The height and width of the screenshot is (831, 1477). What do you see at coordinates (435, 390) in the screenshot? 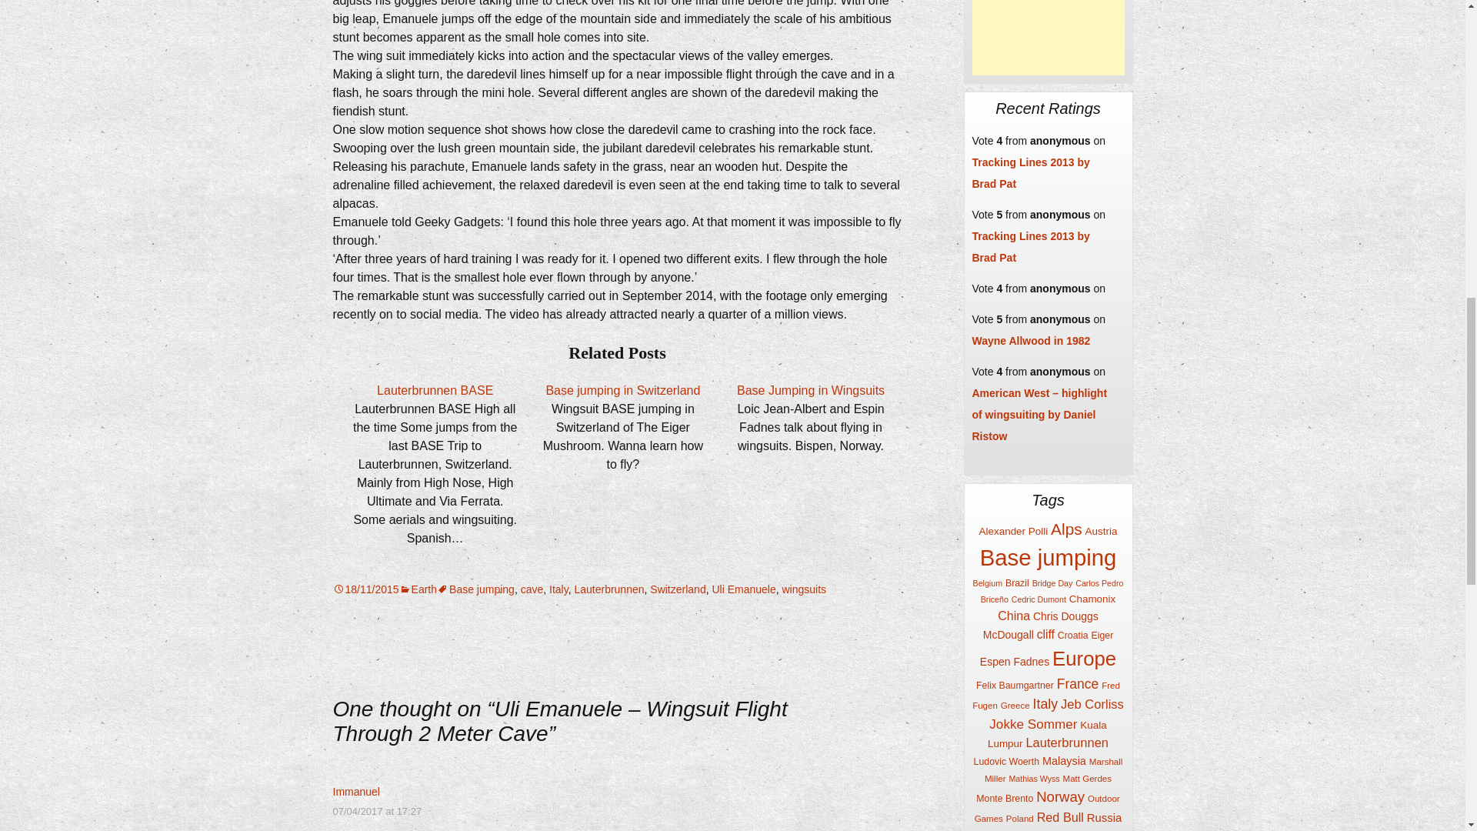
I see `Lauterbrunnen BASE` at bounding box center [435, 390].